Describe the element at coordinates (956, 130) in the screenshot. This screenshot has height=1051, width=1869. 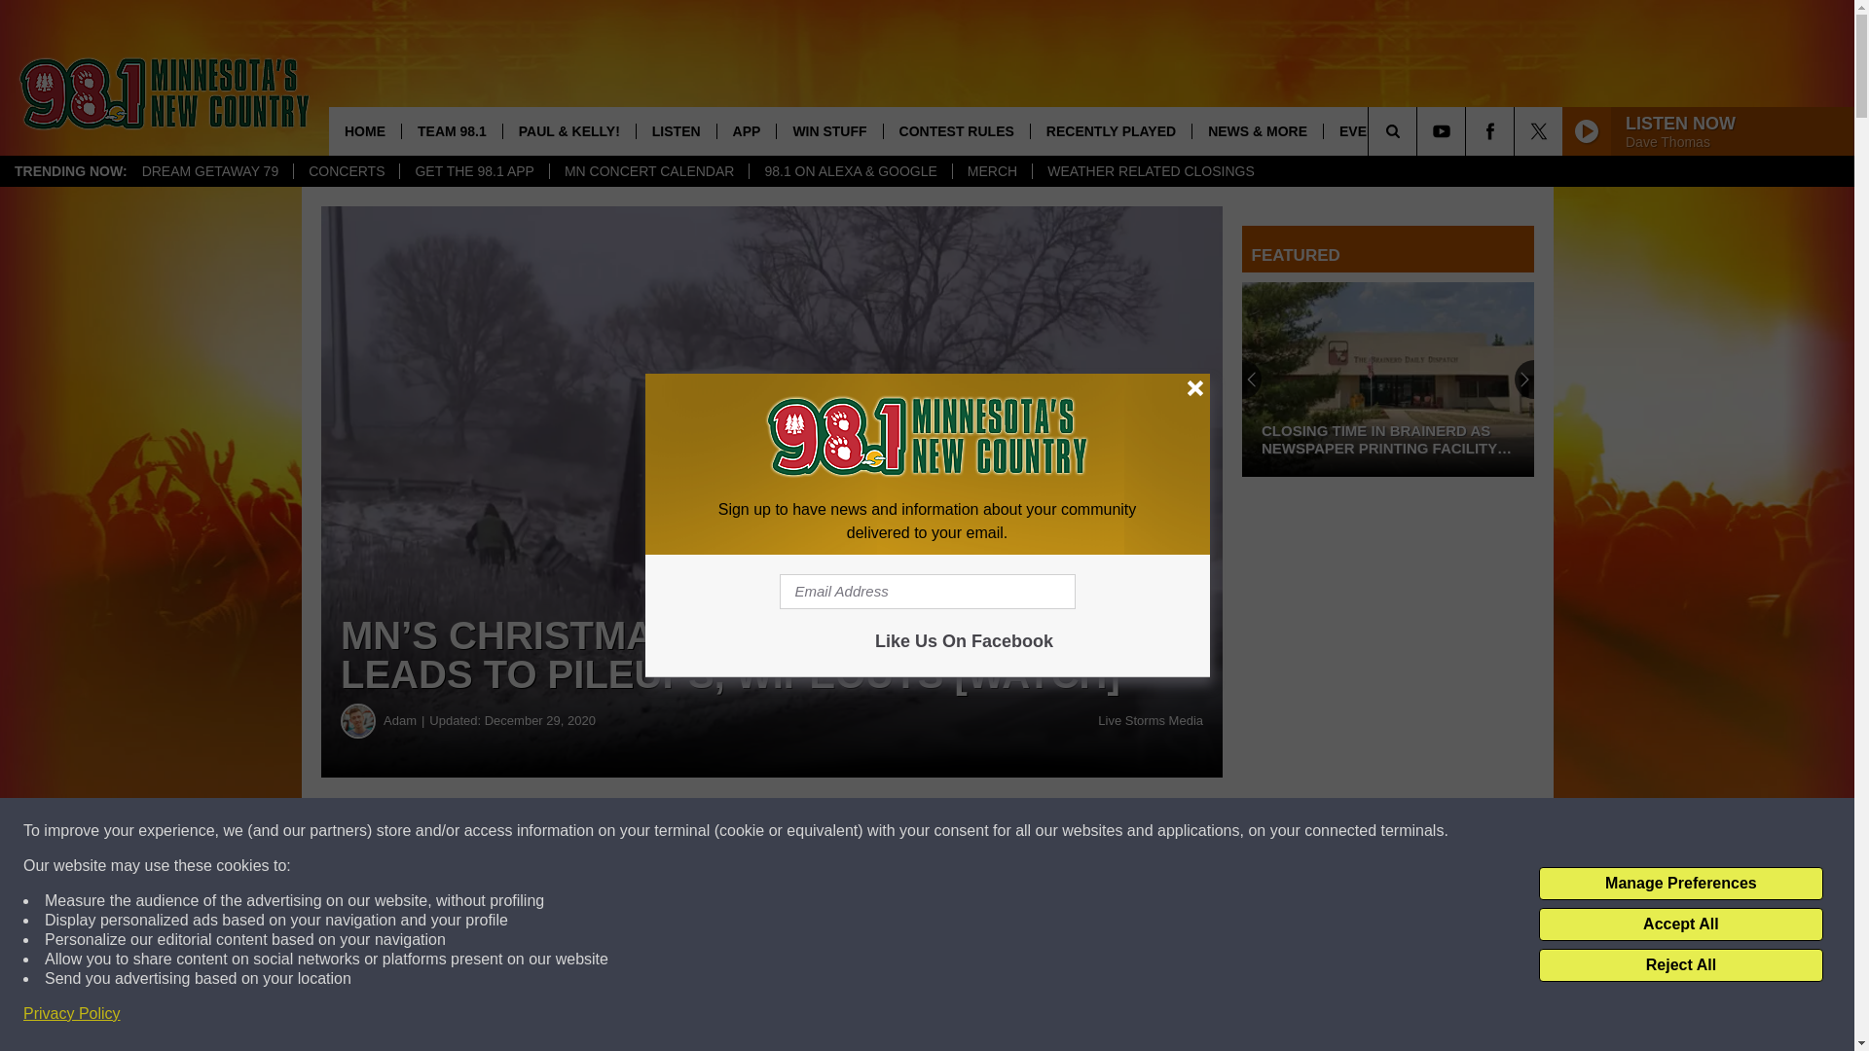
I see `CONTEST RULES` at that location.